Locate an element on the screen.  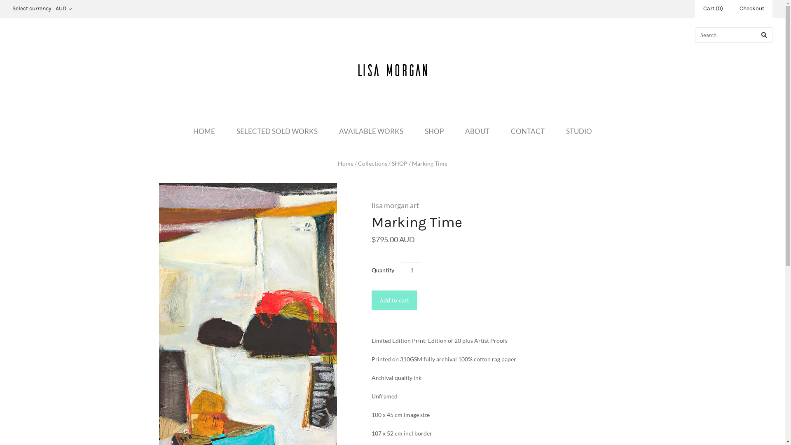
ABOUT is located at coordinates (477, 131).